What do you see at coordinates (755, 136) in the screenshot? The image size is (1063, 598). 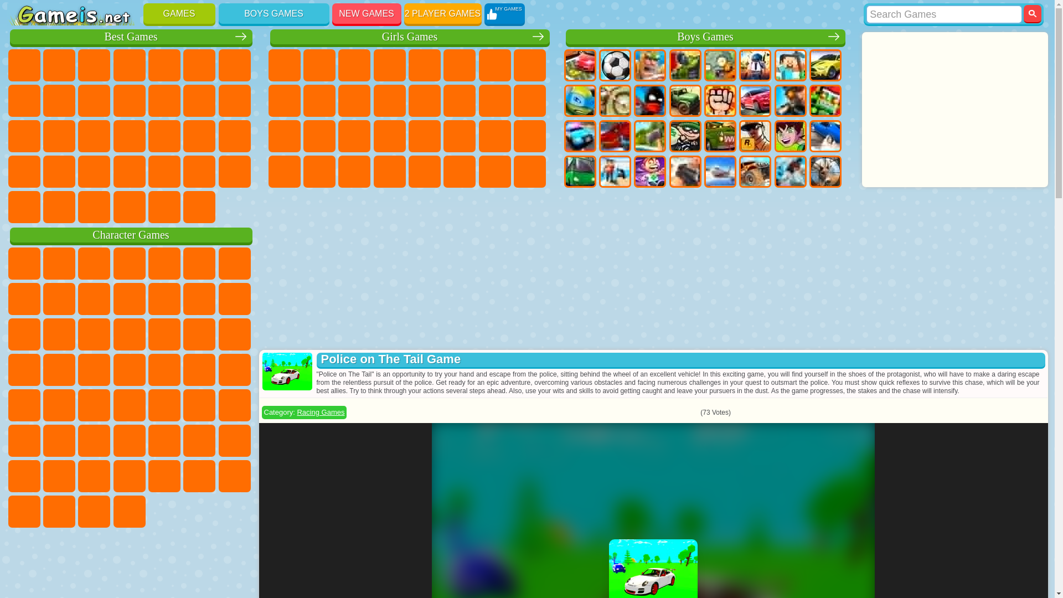 I see `GTA` at bounding box center [755, 136].